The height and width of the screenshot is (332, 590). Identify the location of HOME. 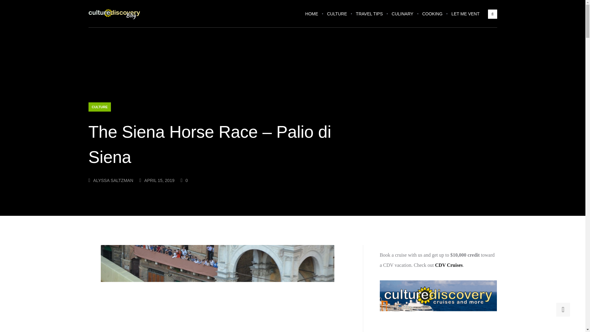
(312, 18).